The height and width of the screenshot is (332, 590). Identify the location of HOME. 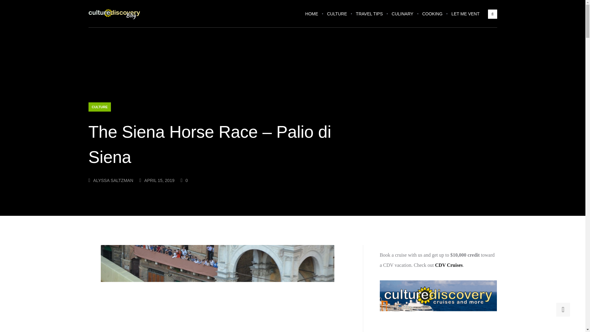
(312, 18).